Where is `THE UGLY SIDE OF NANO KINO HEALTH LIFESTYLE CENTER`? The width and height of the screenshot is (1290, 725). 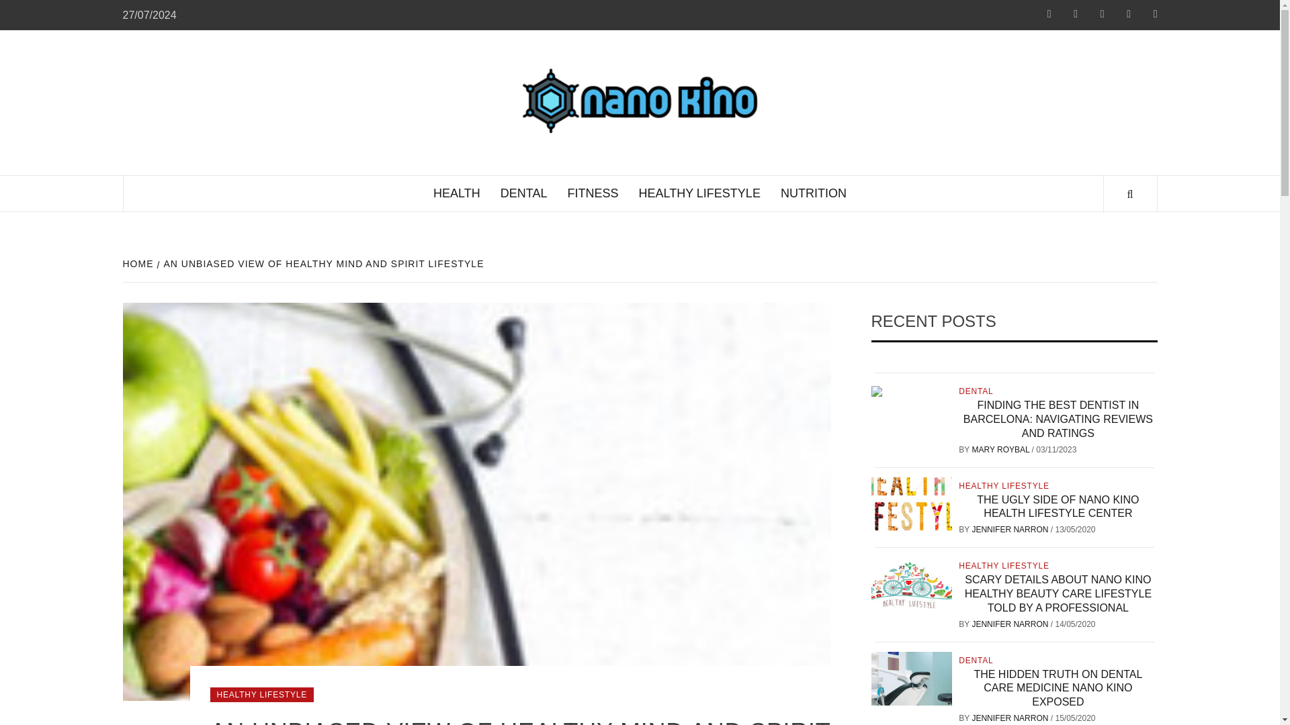
THE UGLY SIDE OF NANO KINO HEALTH LIFESTYLE CENTER is located at coordinates (1058, 506).